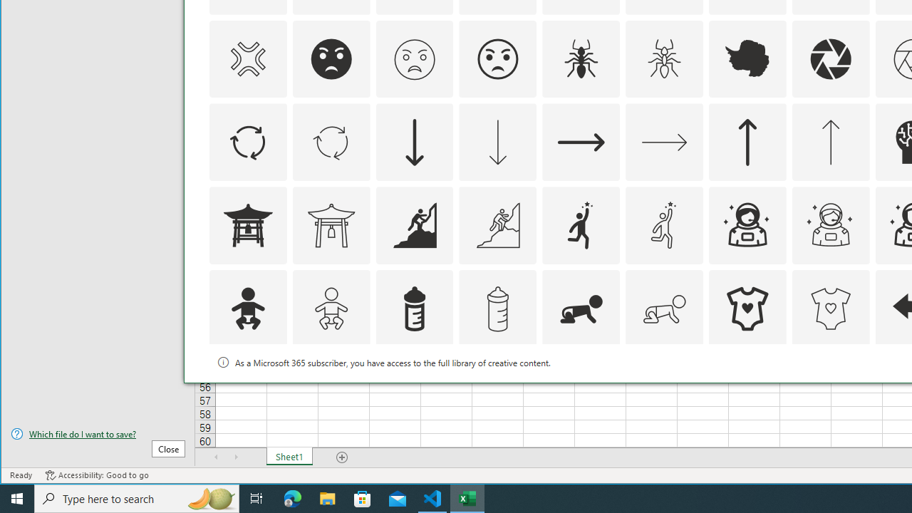 Image resolution: width=912 pixels, height=513 pixels. I want to click on AutomationID: Icons_AstronautFemale_M, so click(831, 225).